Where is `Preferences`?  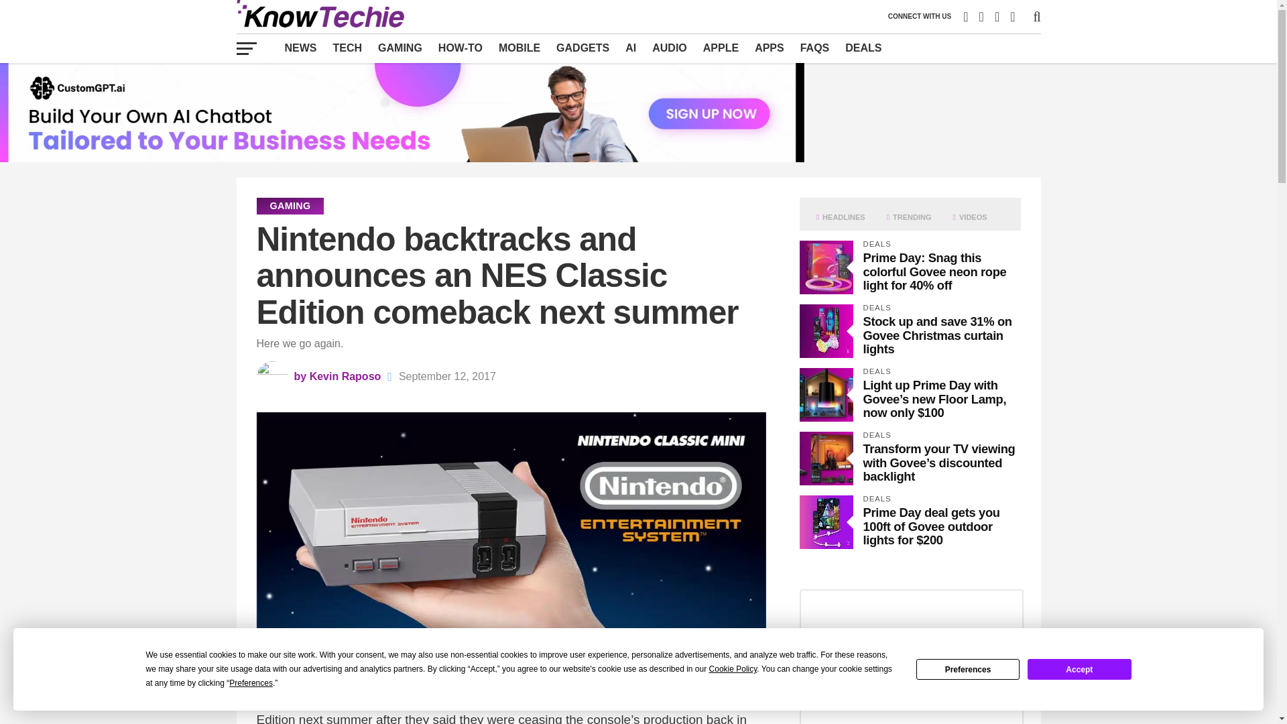 Preferences is located at coordinates (968, 669).